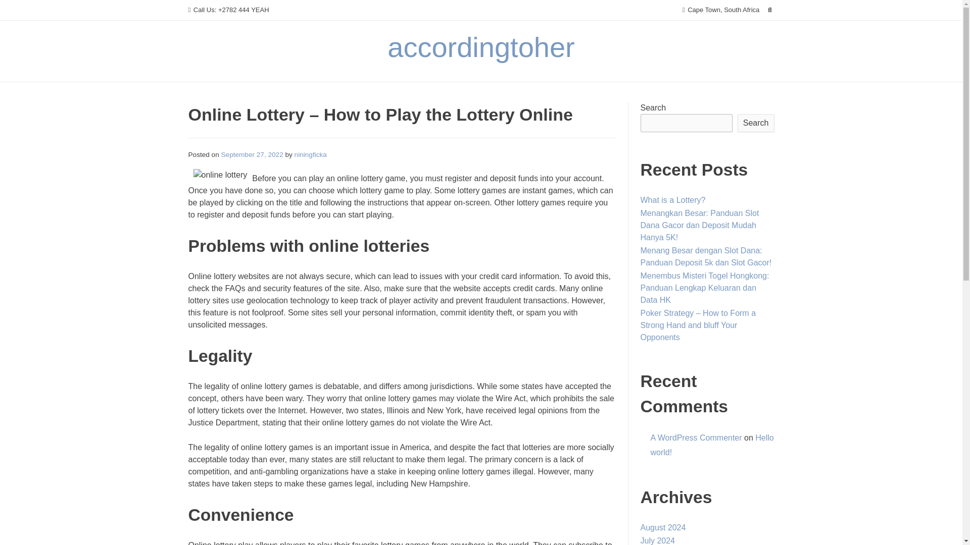 Image resolution: width=970 pixels, height=545 pixels. What do you see at coordinates (18, 9) in the screenshot?
I see `Search` at bounding box center [18, 9].